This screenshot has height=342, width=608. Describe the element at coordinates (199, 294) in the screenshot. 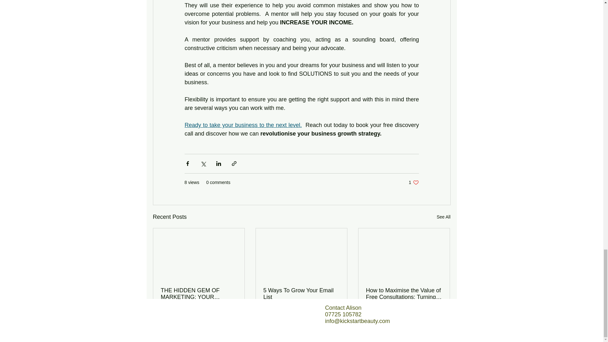

I see `0` at that location.